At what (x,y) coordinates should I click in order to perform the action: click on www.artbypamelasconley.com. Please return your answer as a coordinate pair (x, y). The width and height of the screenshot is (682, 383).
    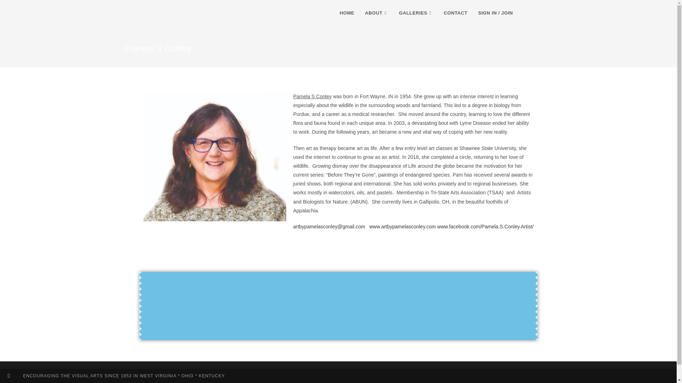
    Looking at the image, I should click on (402, 226).